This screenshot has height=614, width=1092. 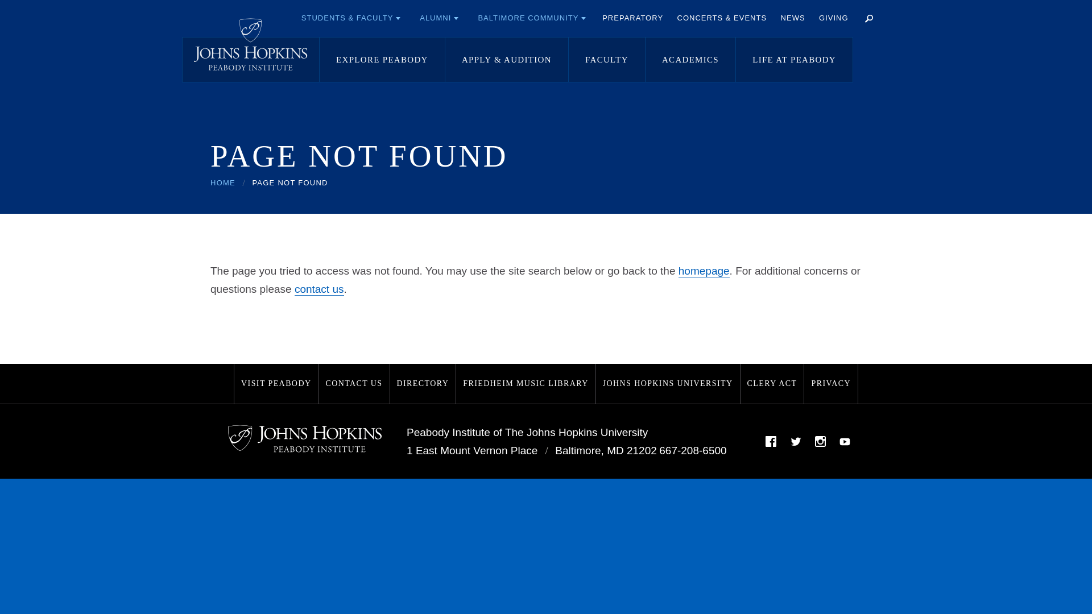 I want to click on NEWS, so click(x=793, y=18).